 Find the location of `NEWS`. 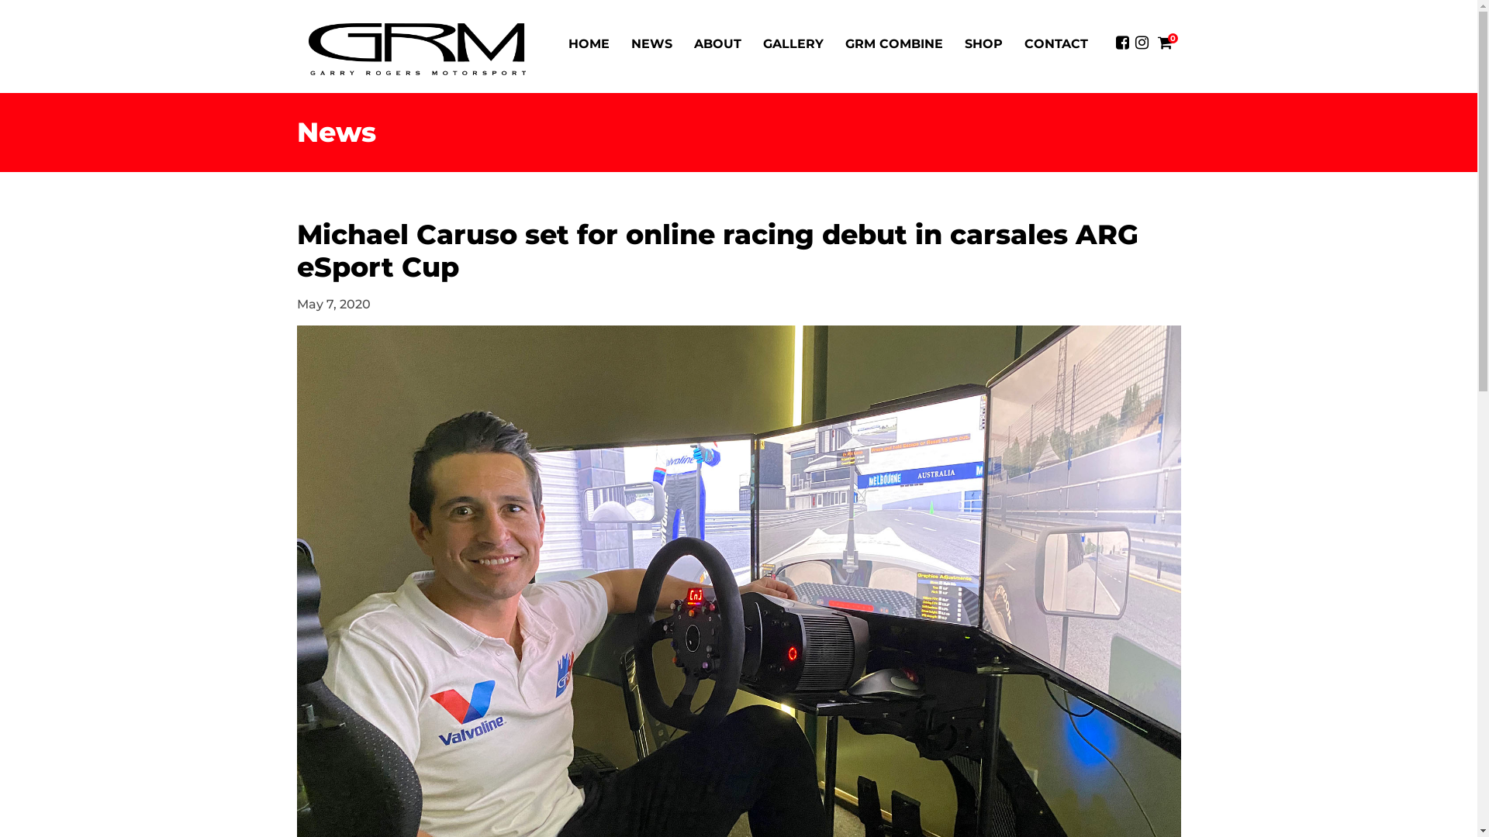

NEWS is located at coordinates (651, 44).